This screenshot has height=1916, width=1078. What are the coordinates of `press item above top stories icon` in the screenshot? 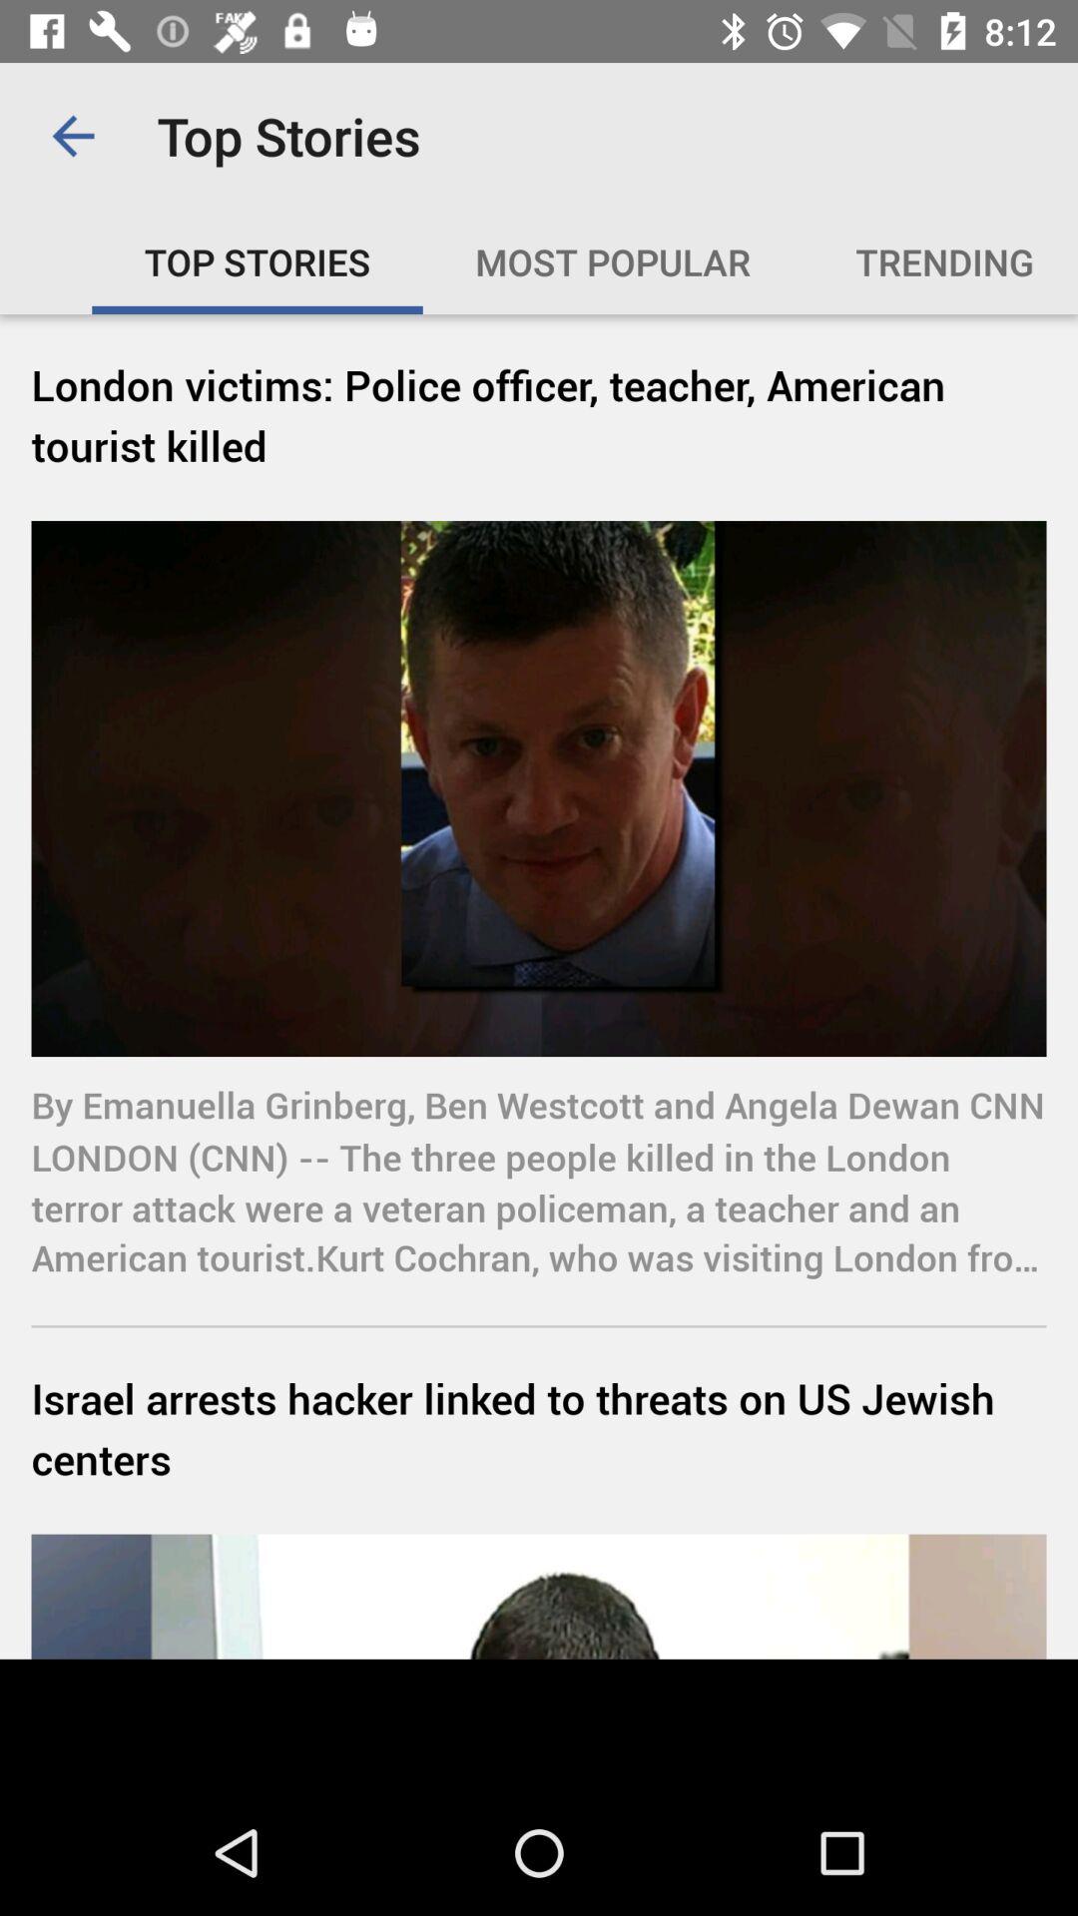 It's located at (73, 136).